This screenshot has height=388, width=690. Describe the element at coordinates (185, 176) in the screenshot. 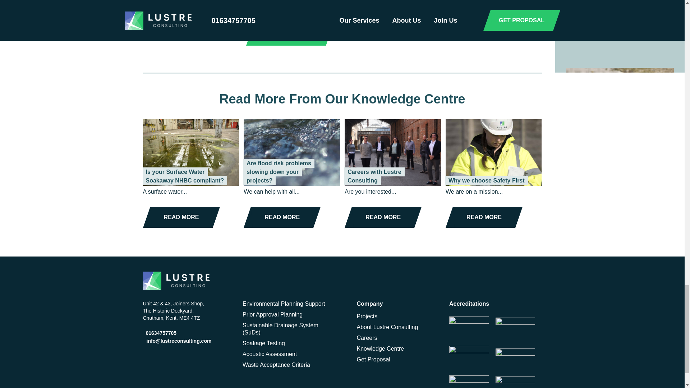

I see `Is your Surface Water Soakaway NHBC compliant?` at that location.